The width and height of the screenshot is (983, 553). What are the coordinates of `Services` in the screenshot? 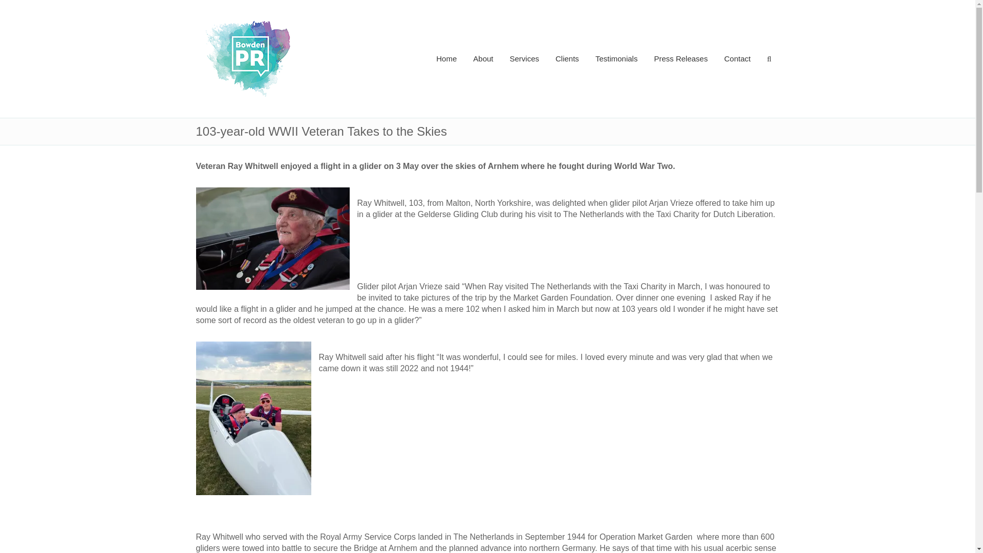 It's located at (524, 58).